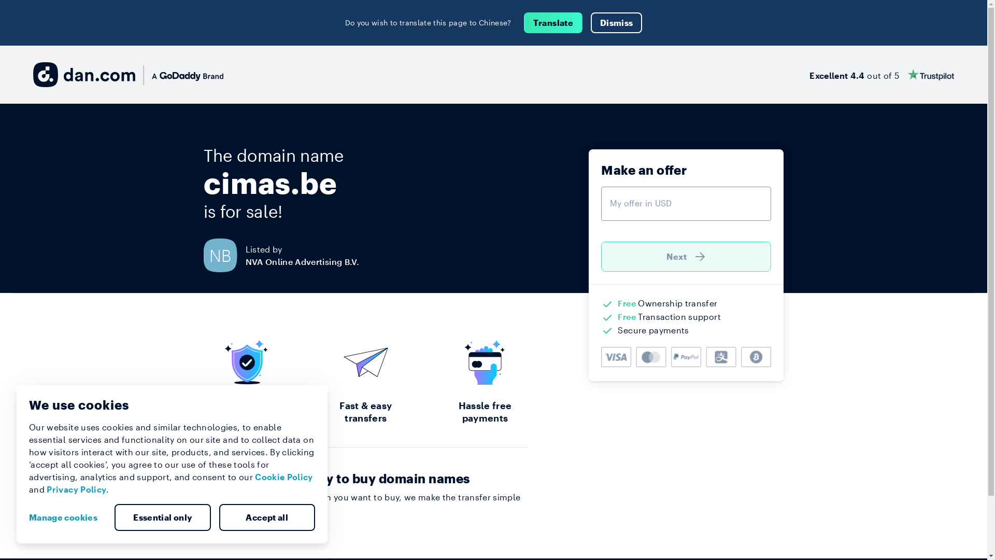 The width and height of the screenshot is (995, 560). What do you see at coordinates (267, 517) in the screenshot?
I see `Accept all` at bounding box center [267, 517].